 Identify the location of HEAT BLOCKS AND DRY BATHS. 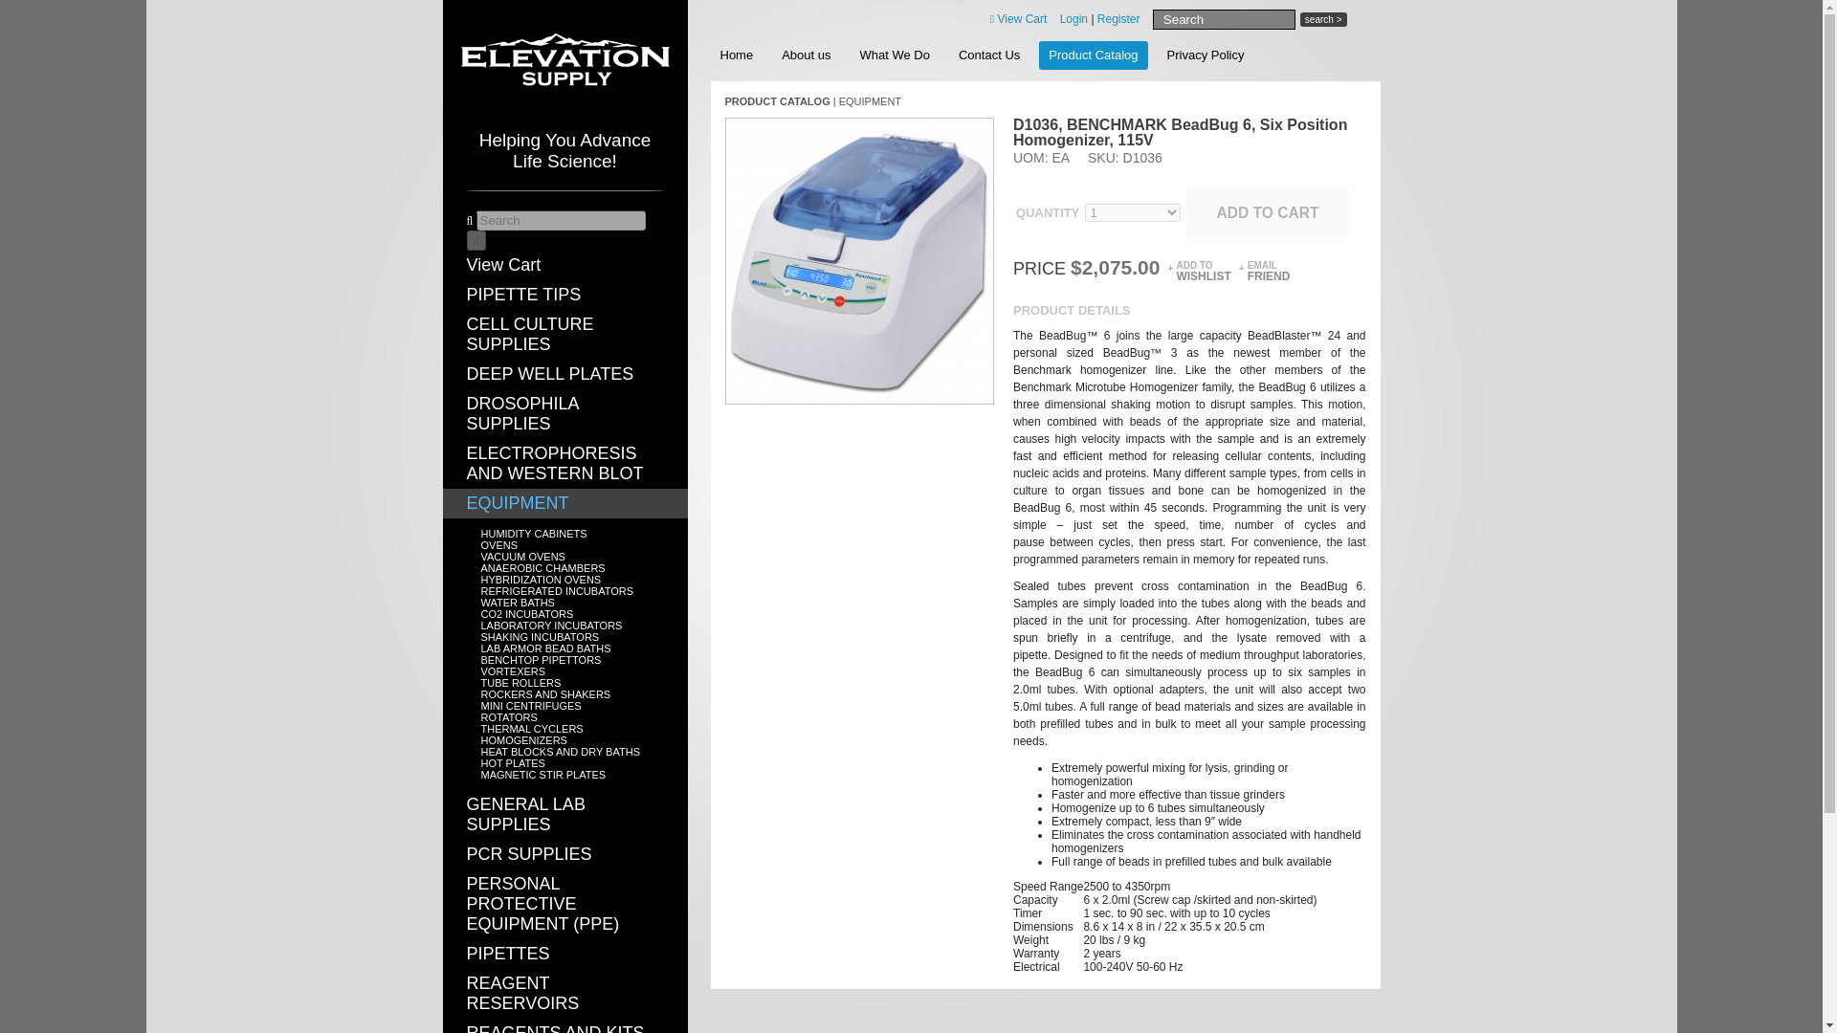
(559, 751).